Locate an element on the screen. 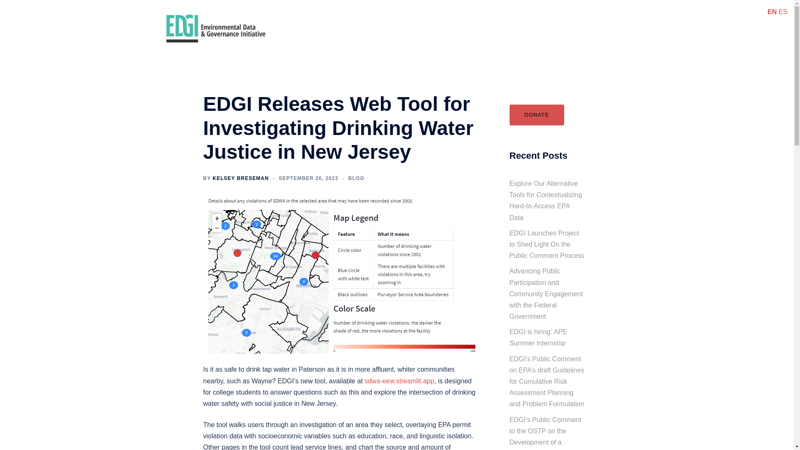 This screenshot has height=450, width=800. Volunteer is located at coordinates (572, 22).